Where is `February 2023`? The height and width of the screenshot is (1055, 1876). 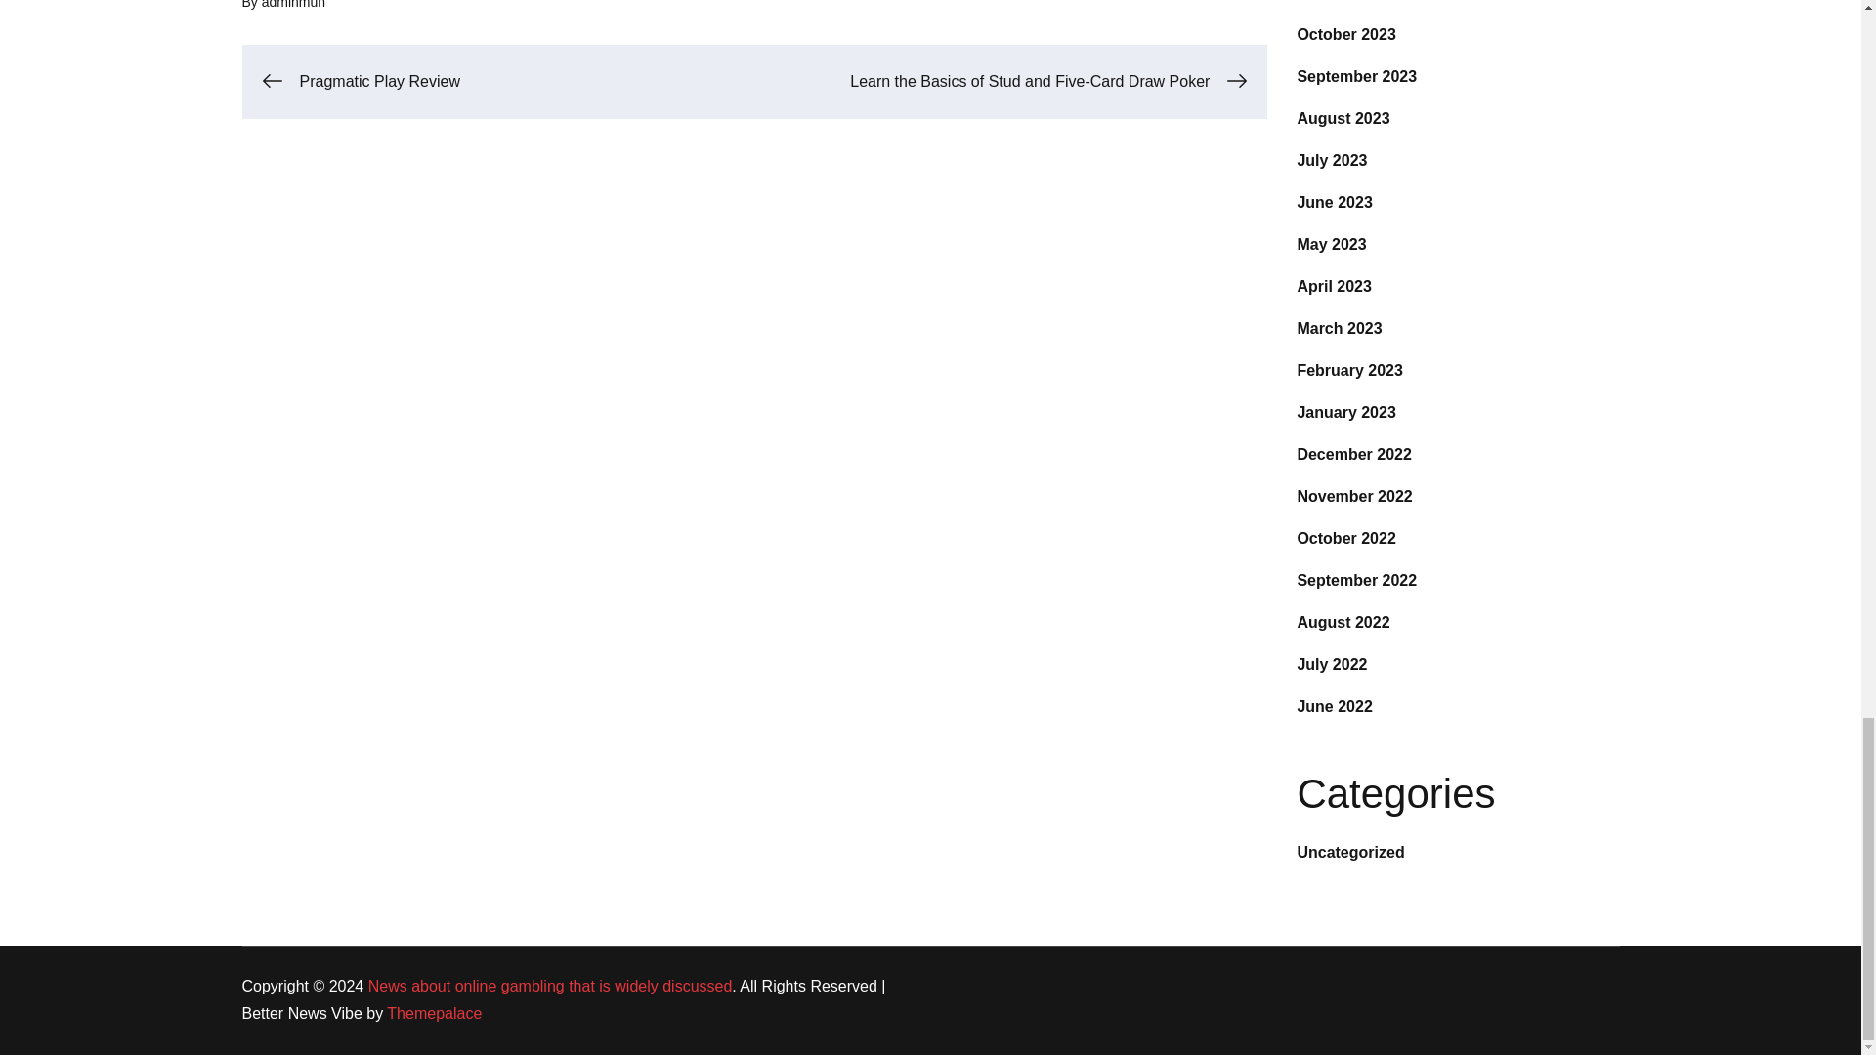
February 2023 is located at coordinates (1349, 370).